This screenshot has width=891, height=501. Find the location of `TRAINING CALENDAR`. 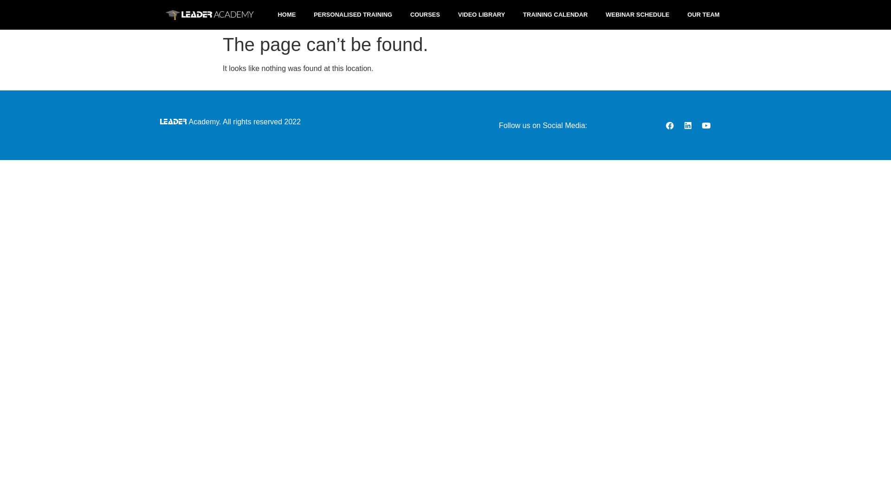

TRAINING CALENDAR is located at coordinates (555, 15).